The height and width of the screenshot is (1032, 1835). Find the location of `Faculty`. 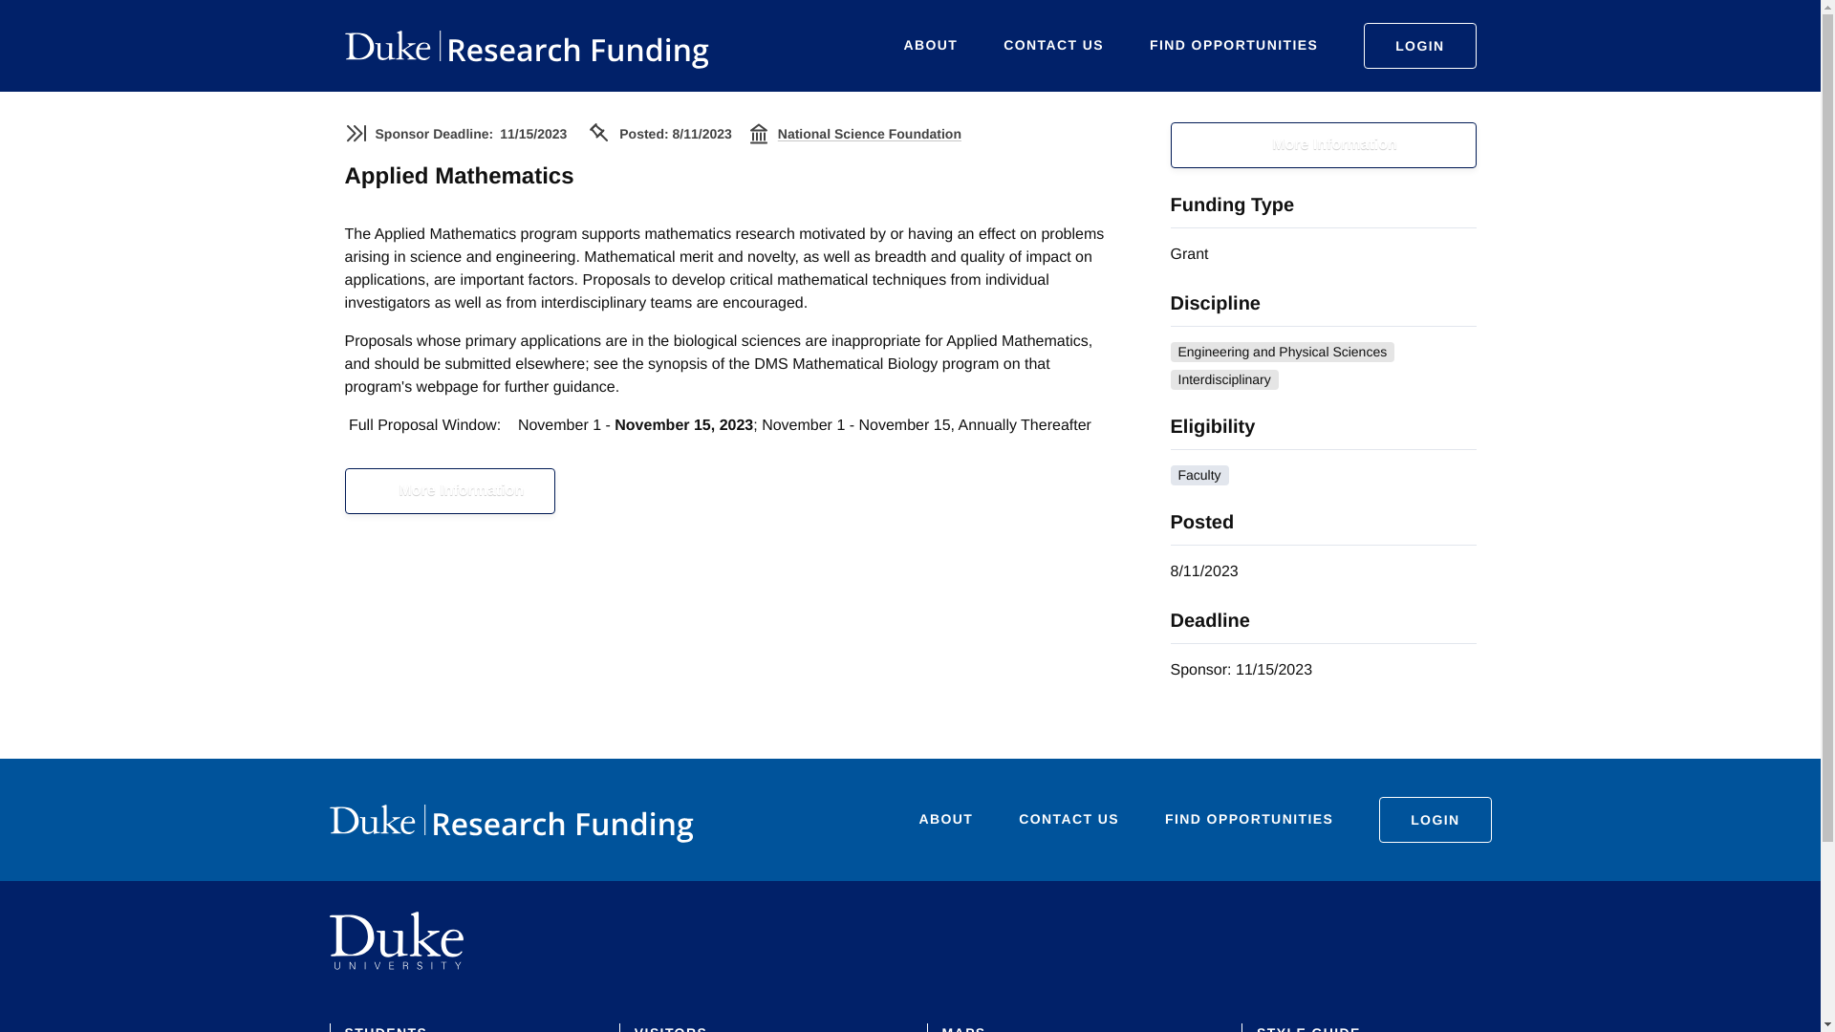

Faculty is located at coordinates (1198, 475).